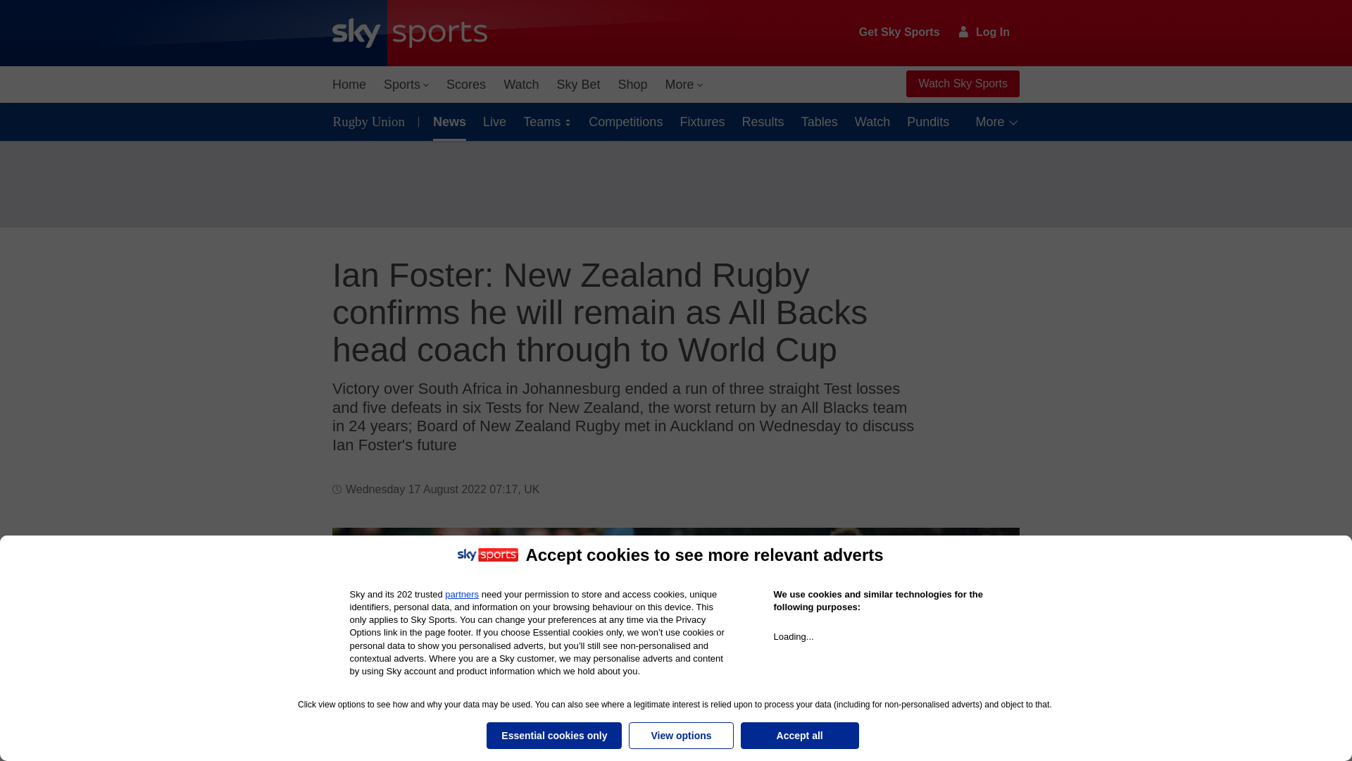 Image resolution: width=1352 pixels, height=761 pixels. Describe the element at coordinates (406, 85) in the screenshot. I see `Sports` at that location.